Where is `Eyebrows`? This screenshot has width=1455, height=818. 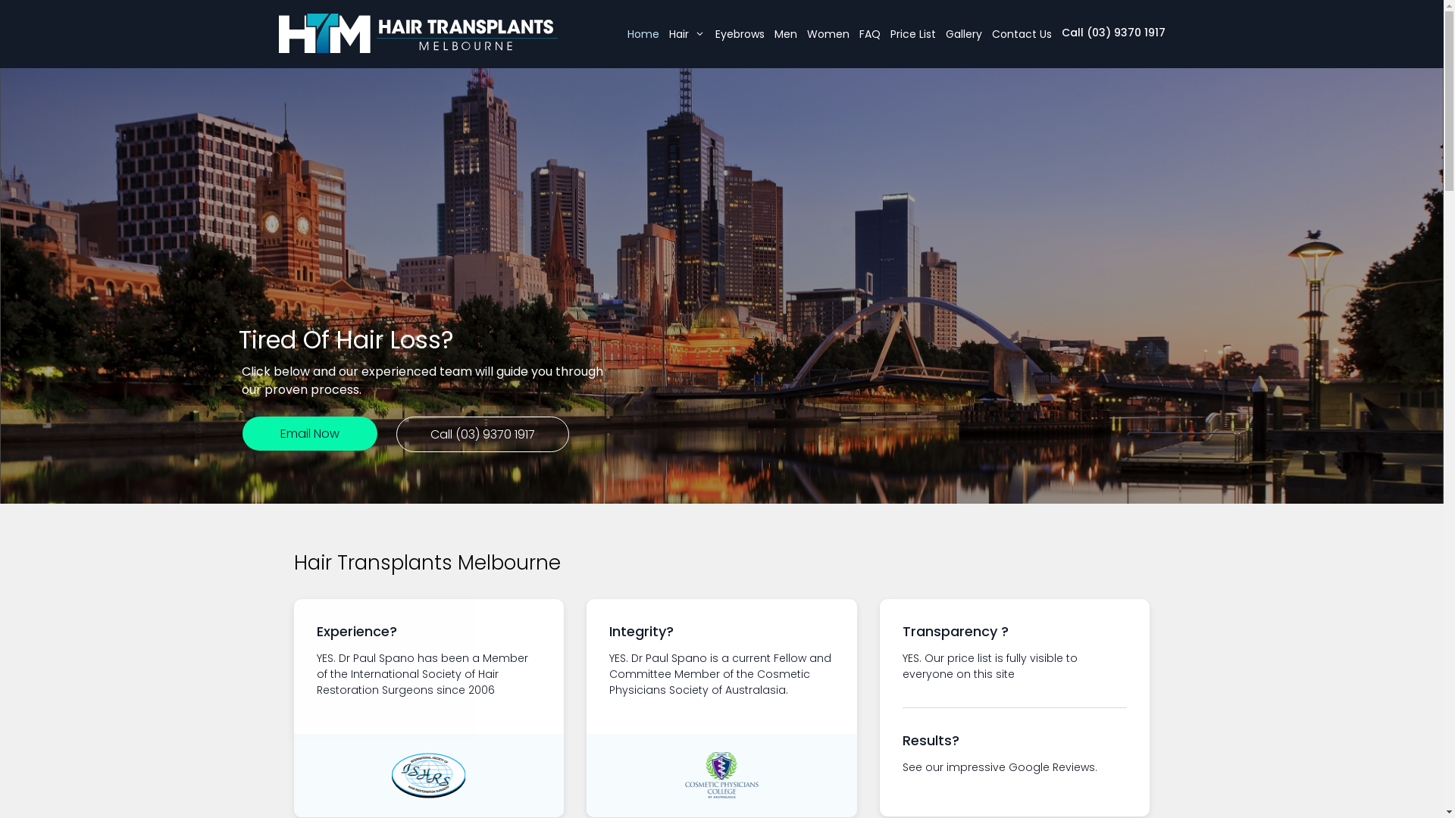
Eyebrows is located at coordinates (740, 34).